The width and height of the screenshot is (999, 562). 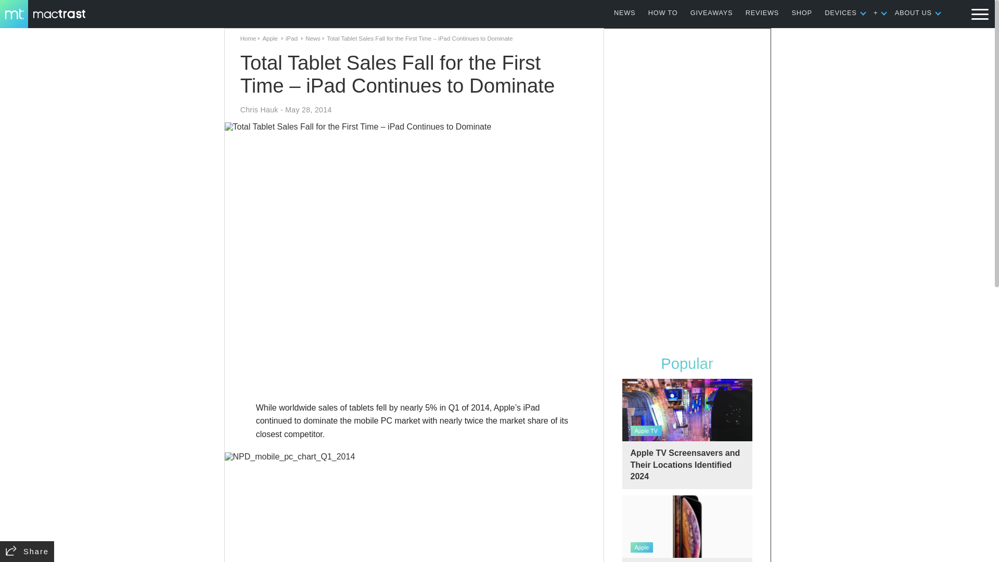 What do you see at coordinates (712, 12) in the screenshot?
I see `GIVEAWAYS` at bounding box center [712, 12].